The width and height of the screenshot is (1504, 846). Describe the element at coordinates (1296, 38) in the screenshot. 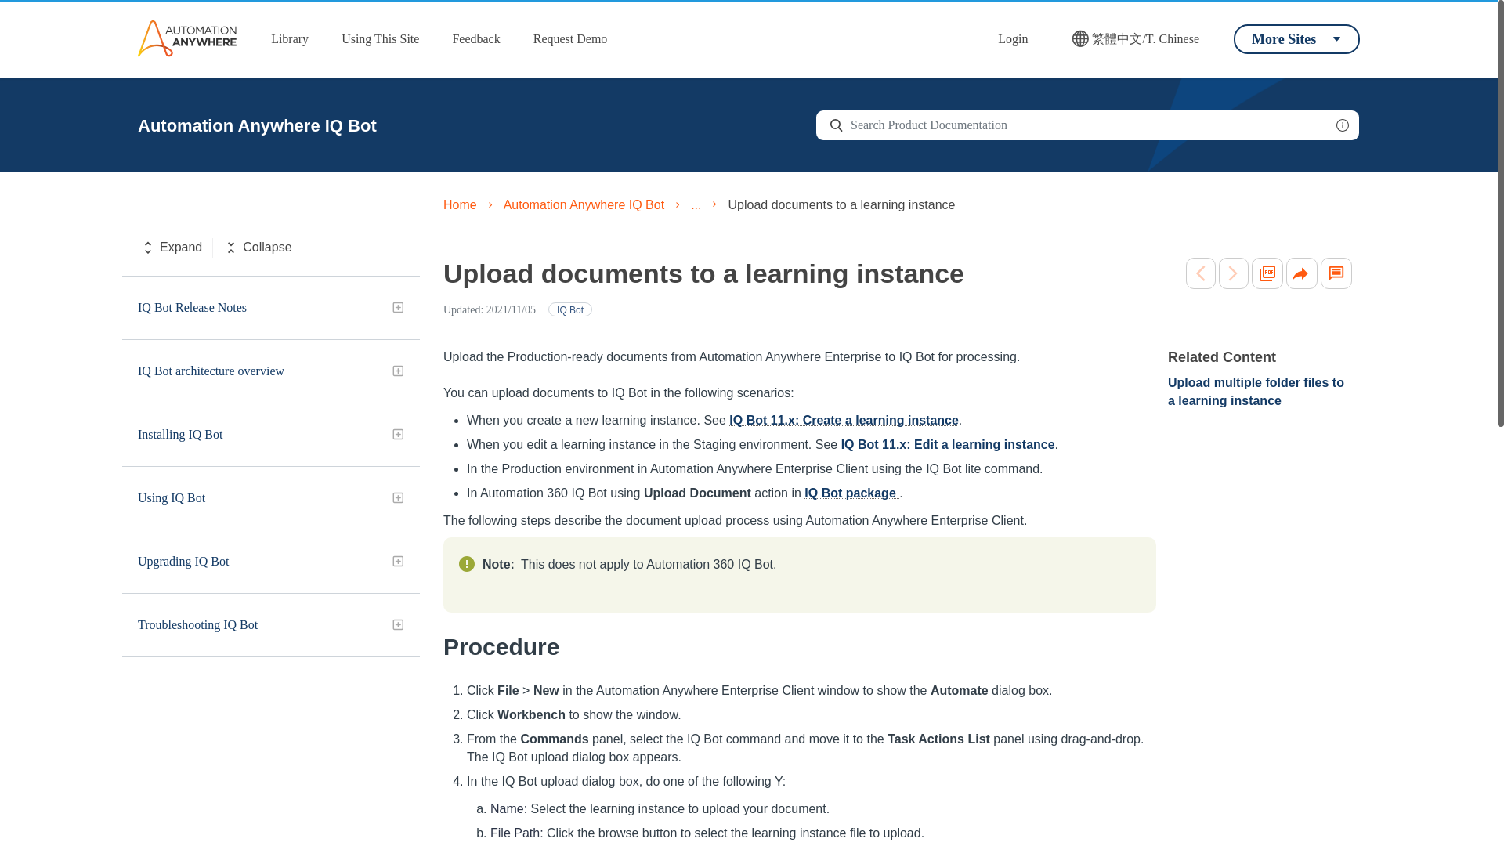

I see `More Sites` at that location.